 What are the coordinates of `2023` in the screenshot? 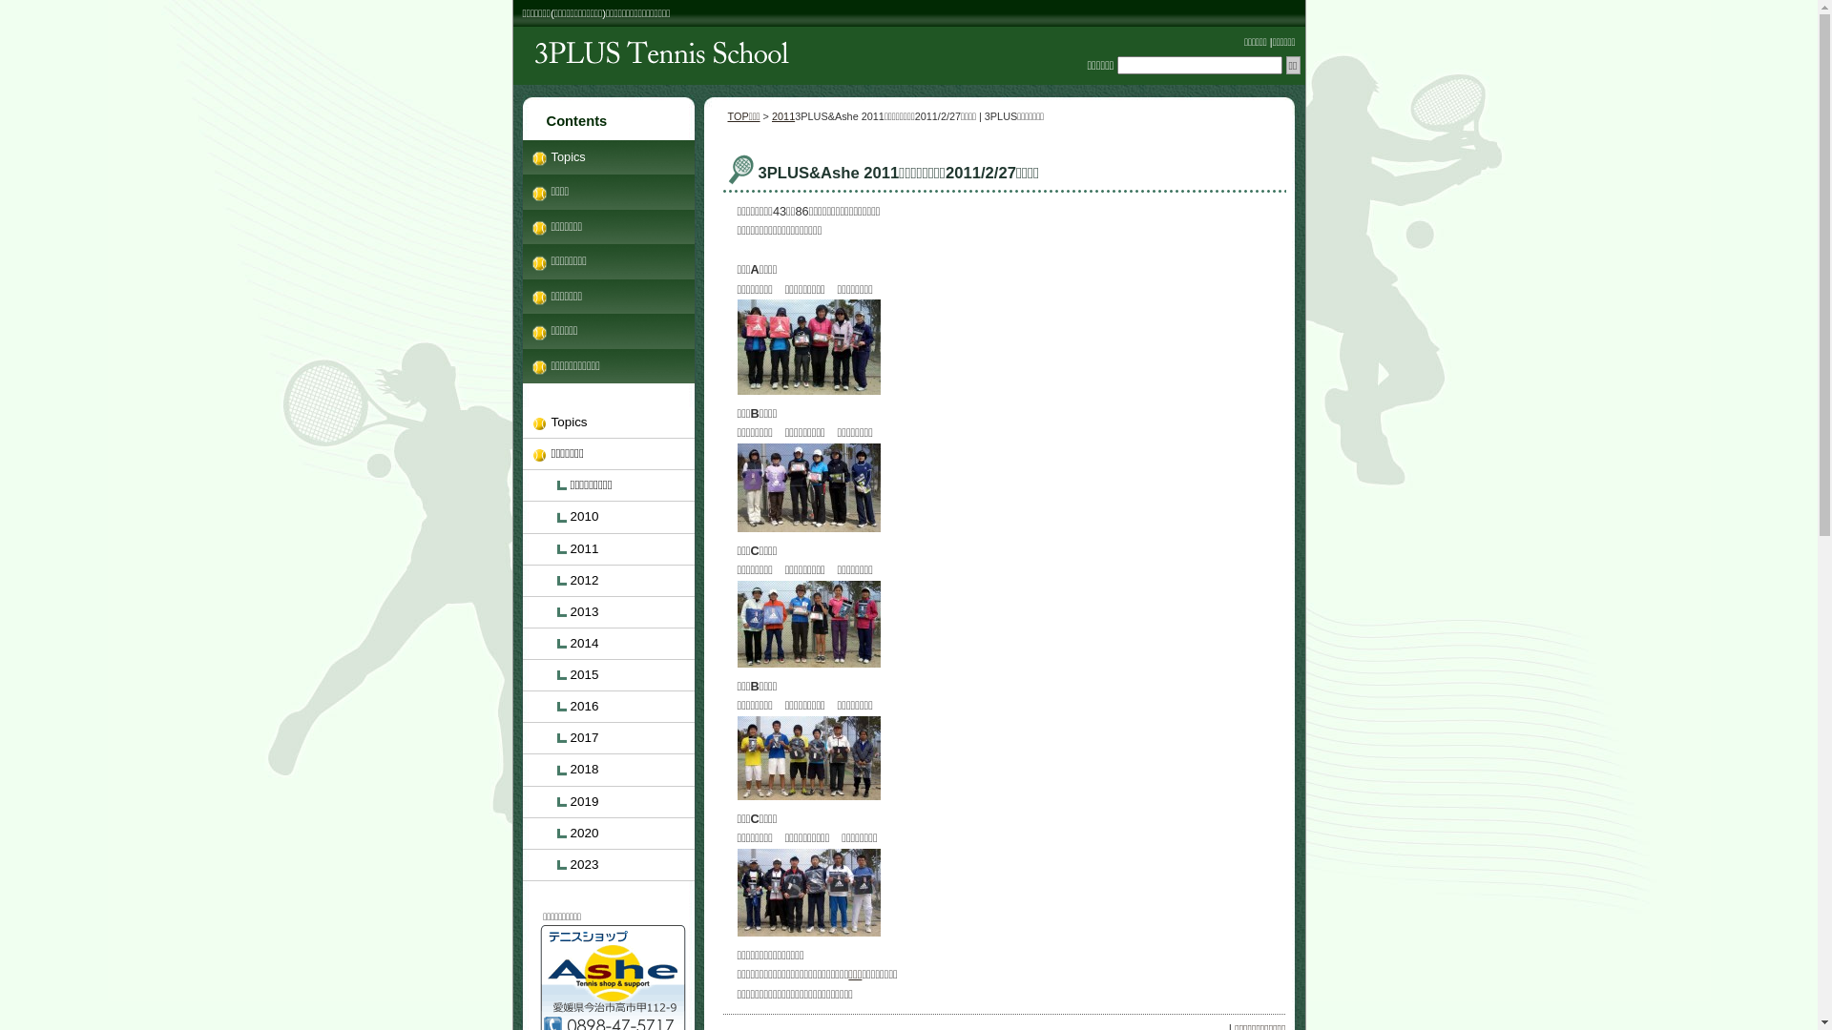 It's located at (609, 866).